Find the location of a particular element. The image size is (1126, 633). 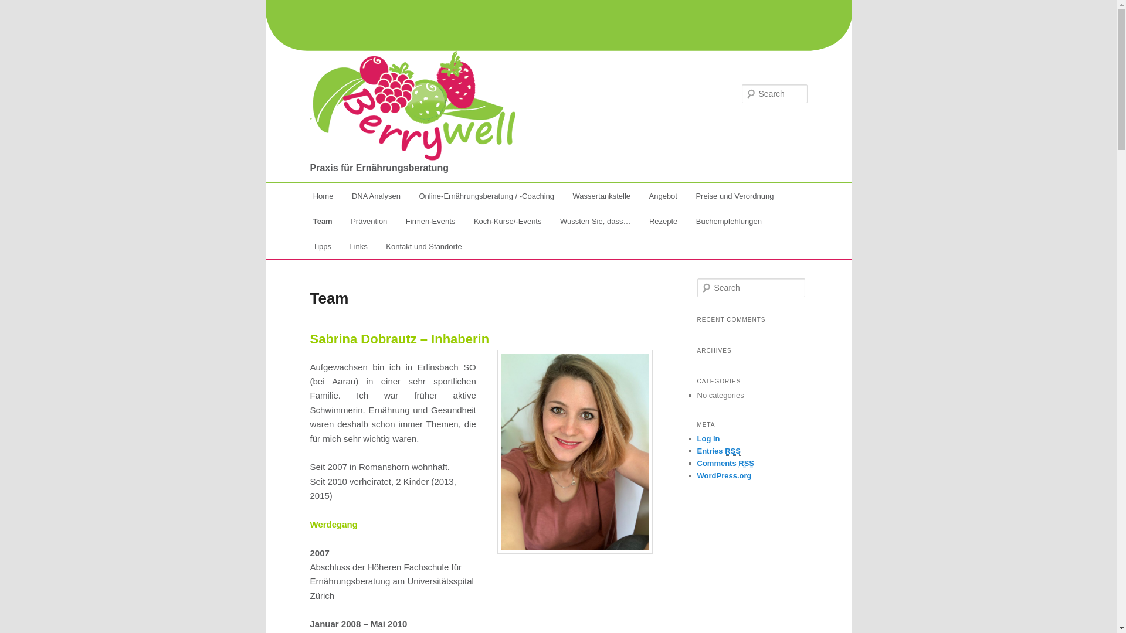

Entries RSS is located at coordinates (718, 451).